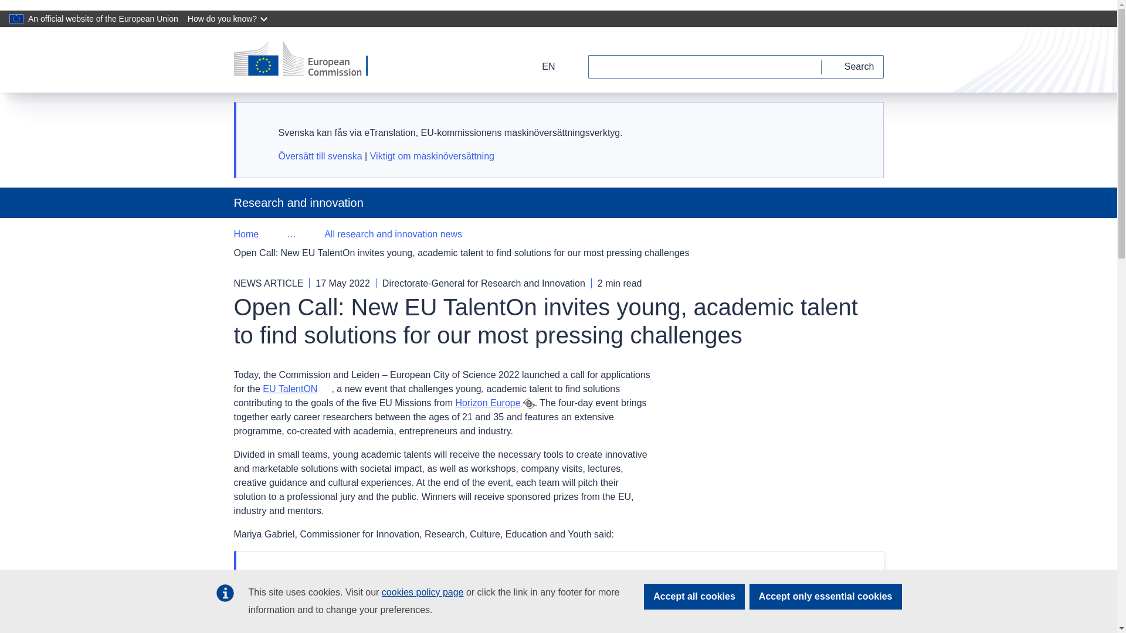 Image resolution: width=1126 pixels, height=633 pixels. I want to click on European Commission, so click(308, 60).